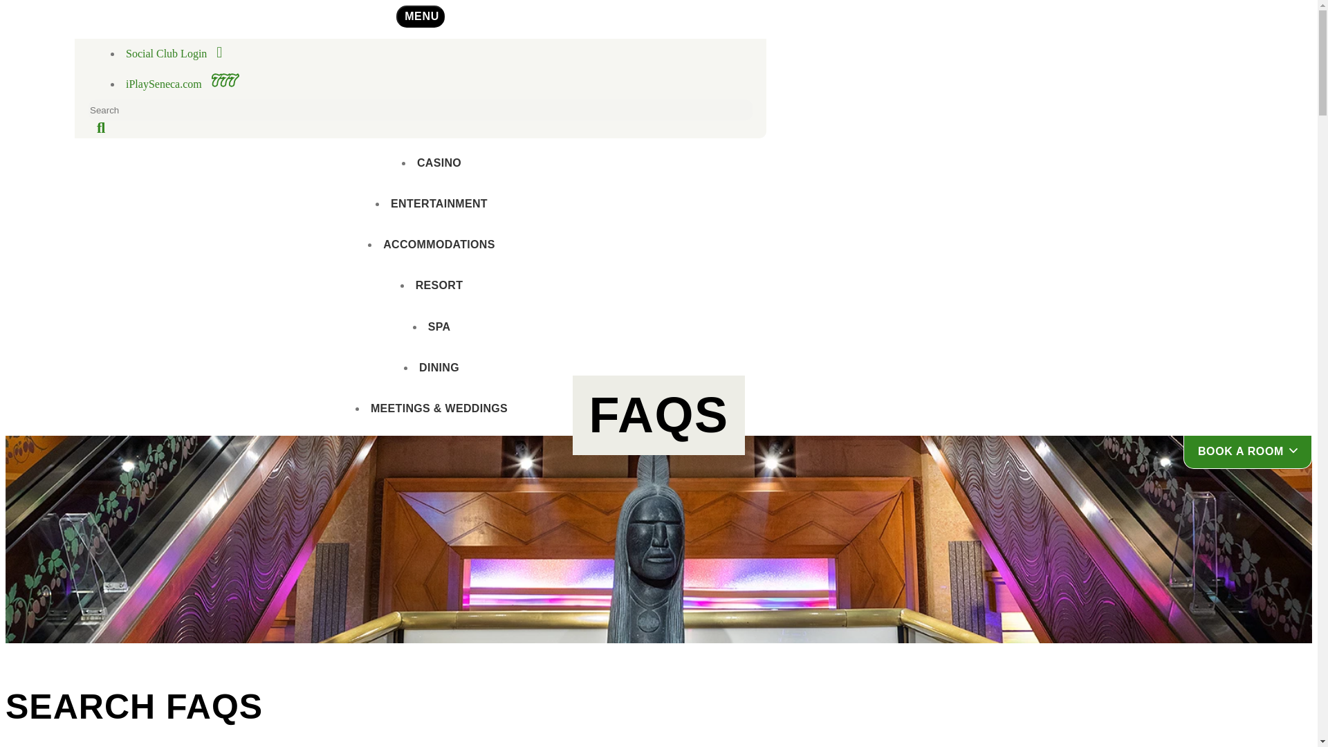  What do you see at coordinates (183, 80) in the screenshot?
I see `SEARCH` at bounding box center [183, 80].